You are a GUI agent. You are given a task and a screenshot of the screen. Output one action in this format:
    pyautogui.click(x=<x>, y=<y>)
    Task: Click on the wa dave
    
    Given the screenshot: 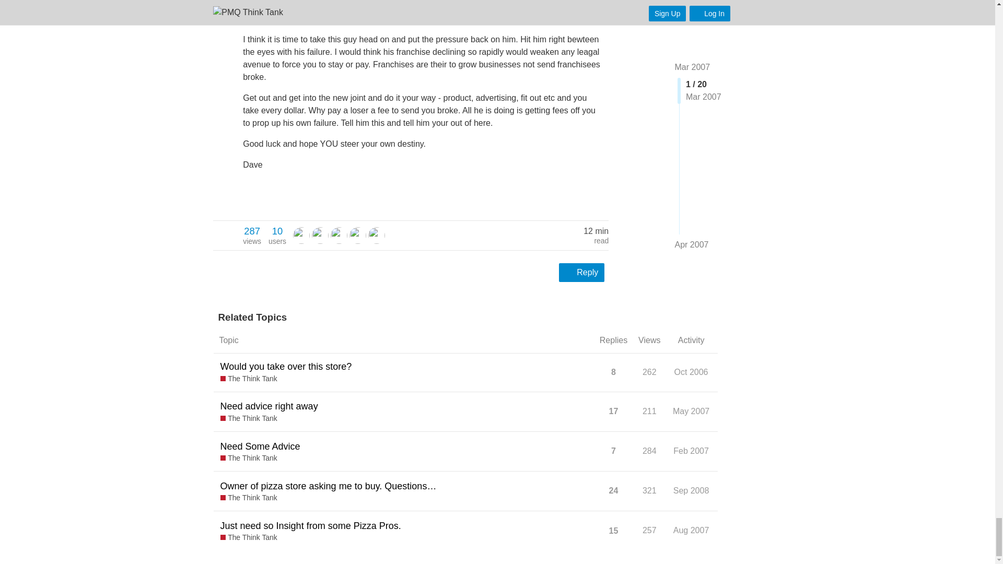 What is the action you would take?
    pyautogui.click(x=320, y=235)
    